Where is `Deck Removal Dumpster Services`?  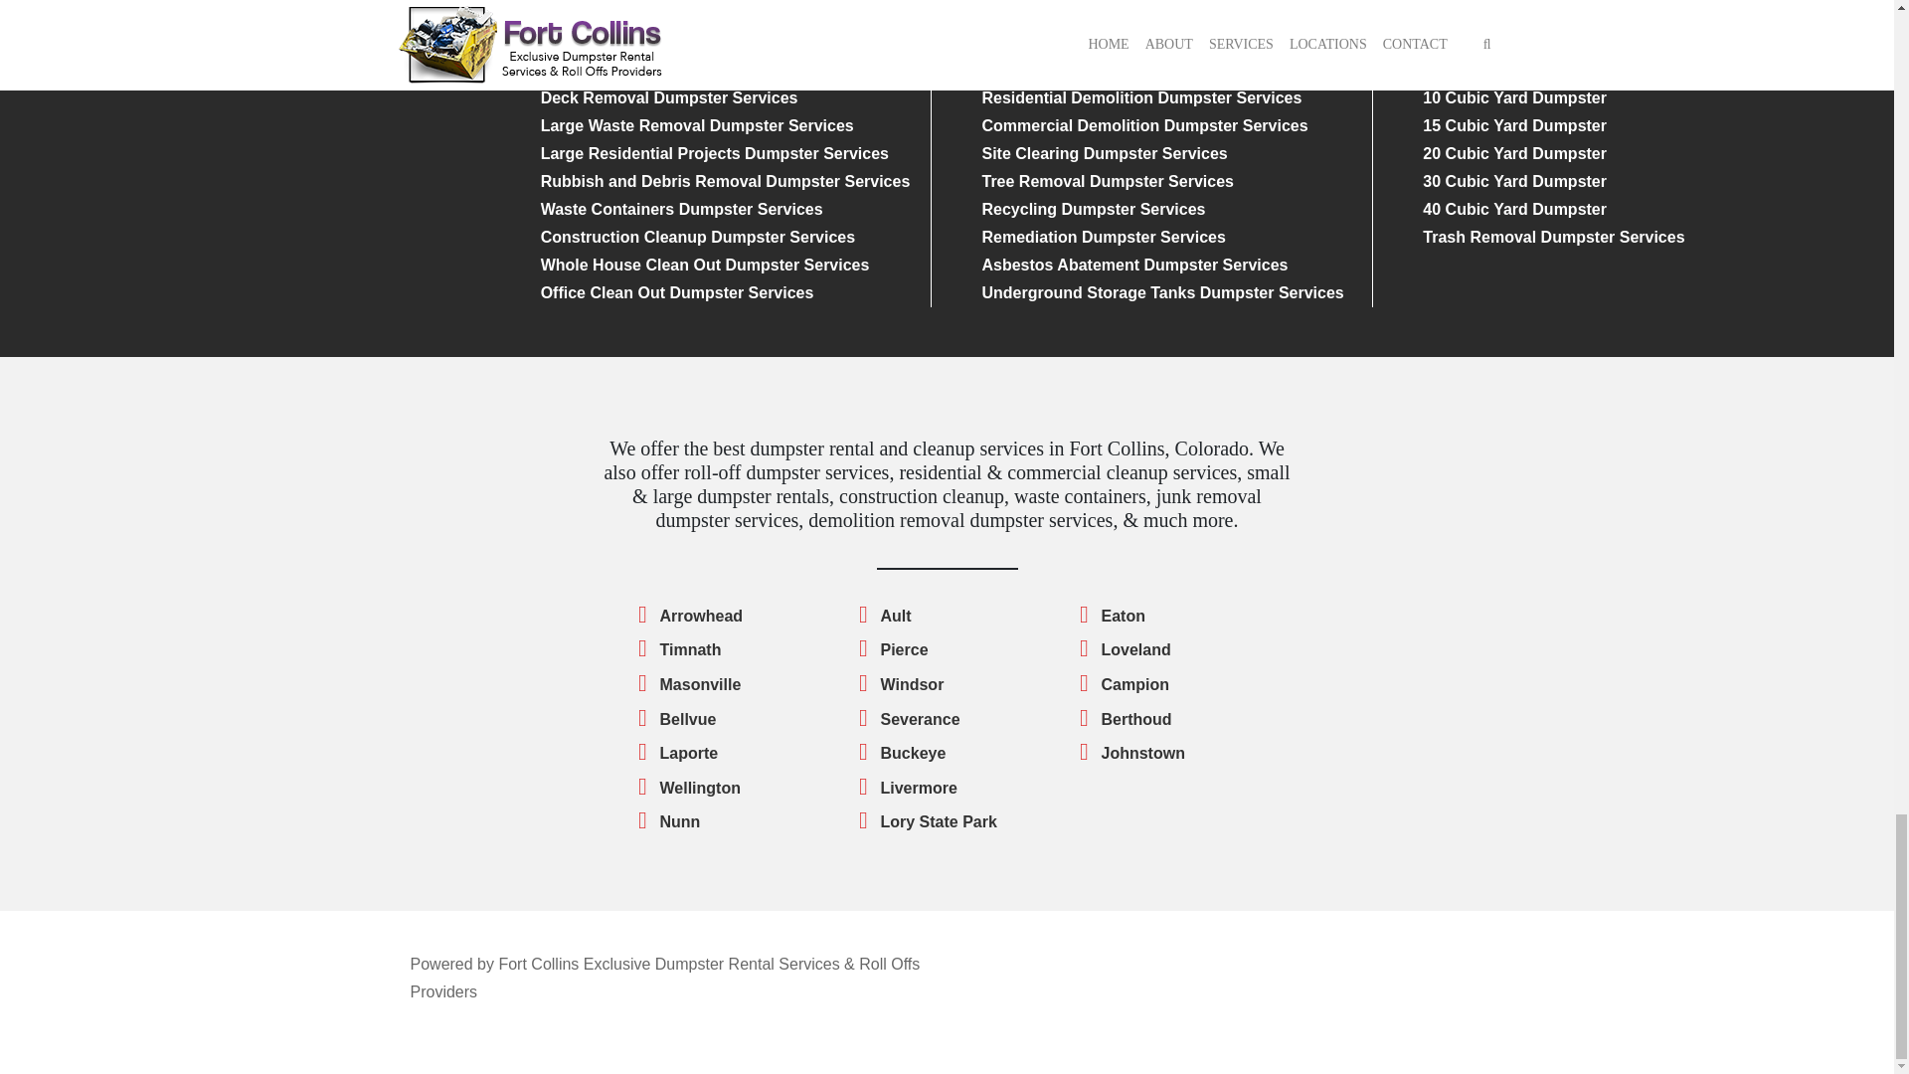
Deck Removal Dumpster Services is located at coordinates (668, 97).